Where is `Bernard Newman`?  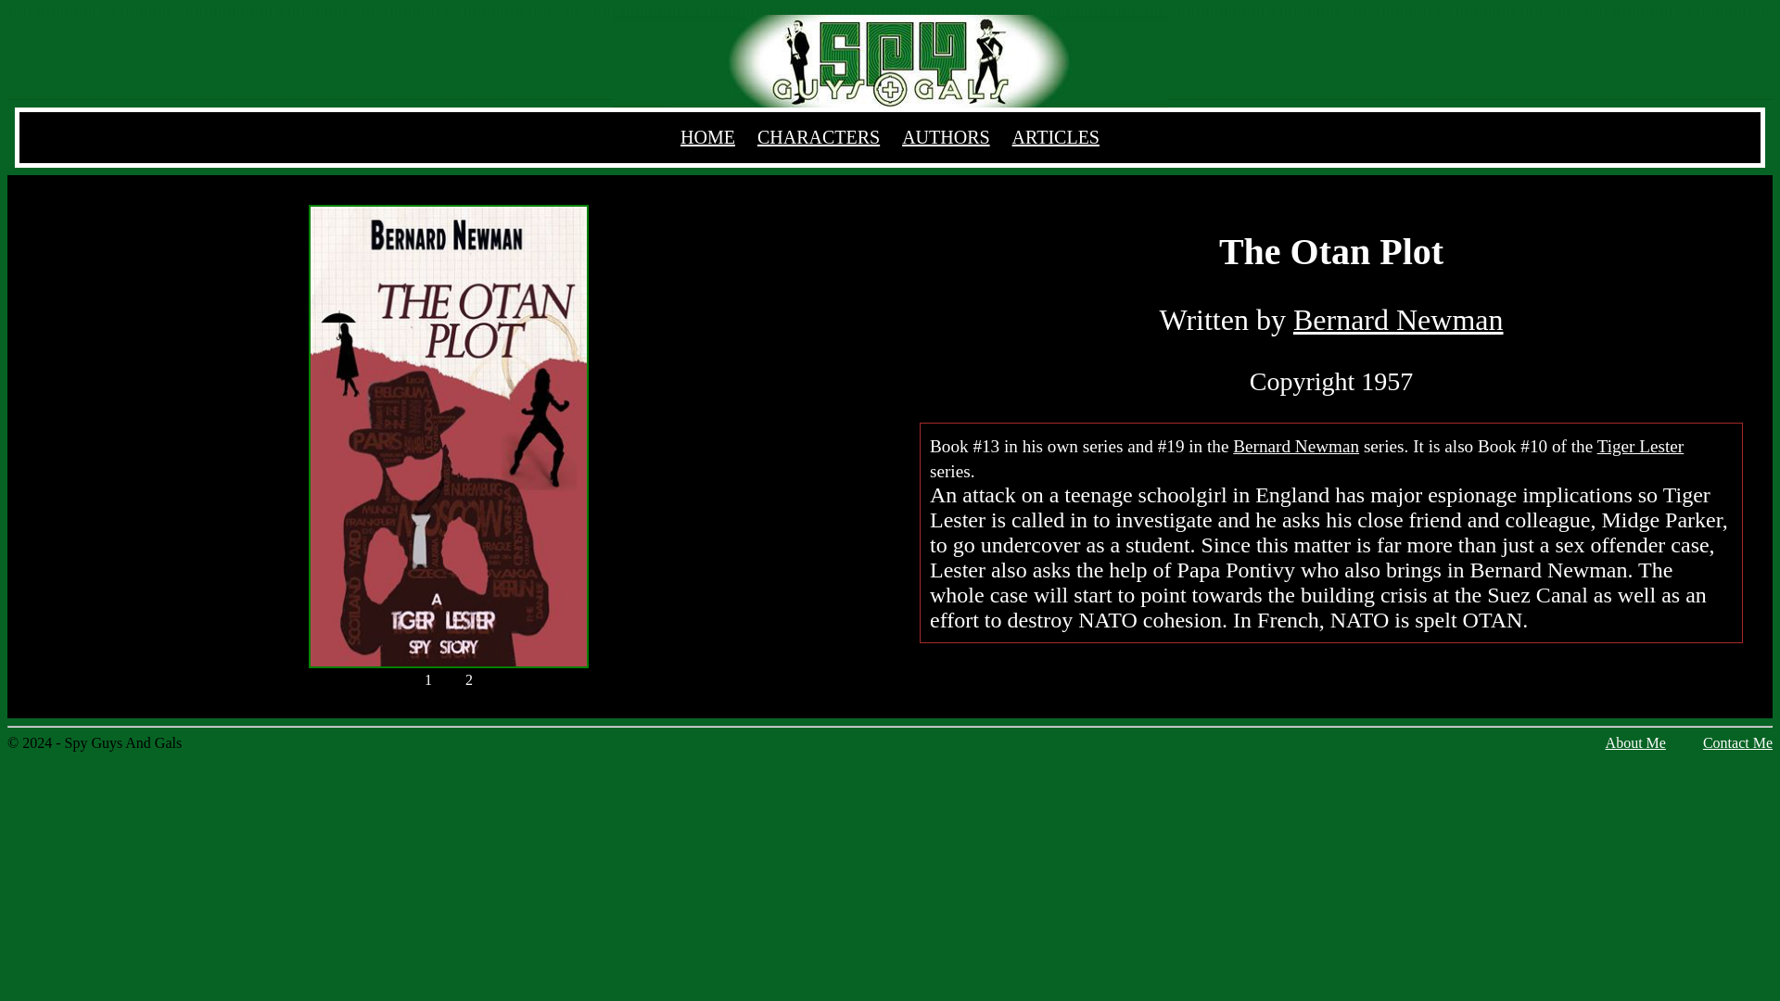 Bernard Newman is located at coordinates (1296, 446).